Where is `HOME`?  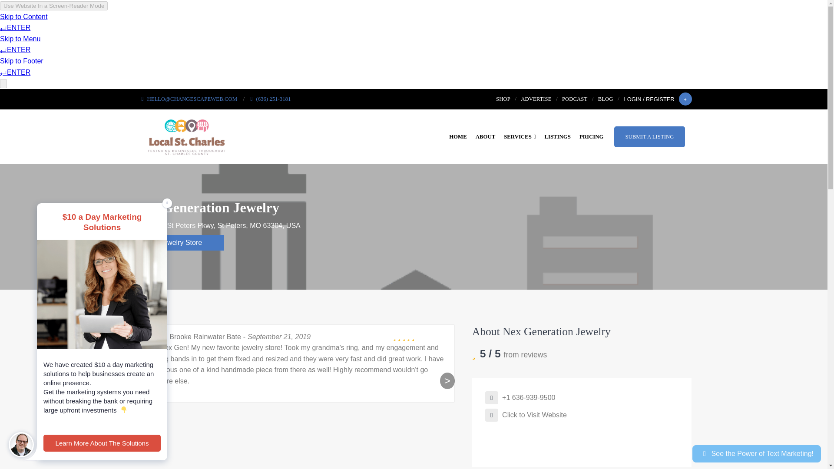
HOME is located at coordinates (458, 136).